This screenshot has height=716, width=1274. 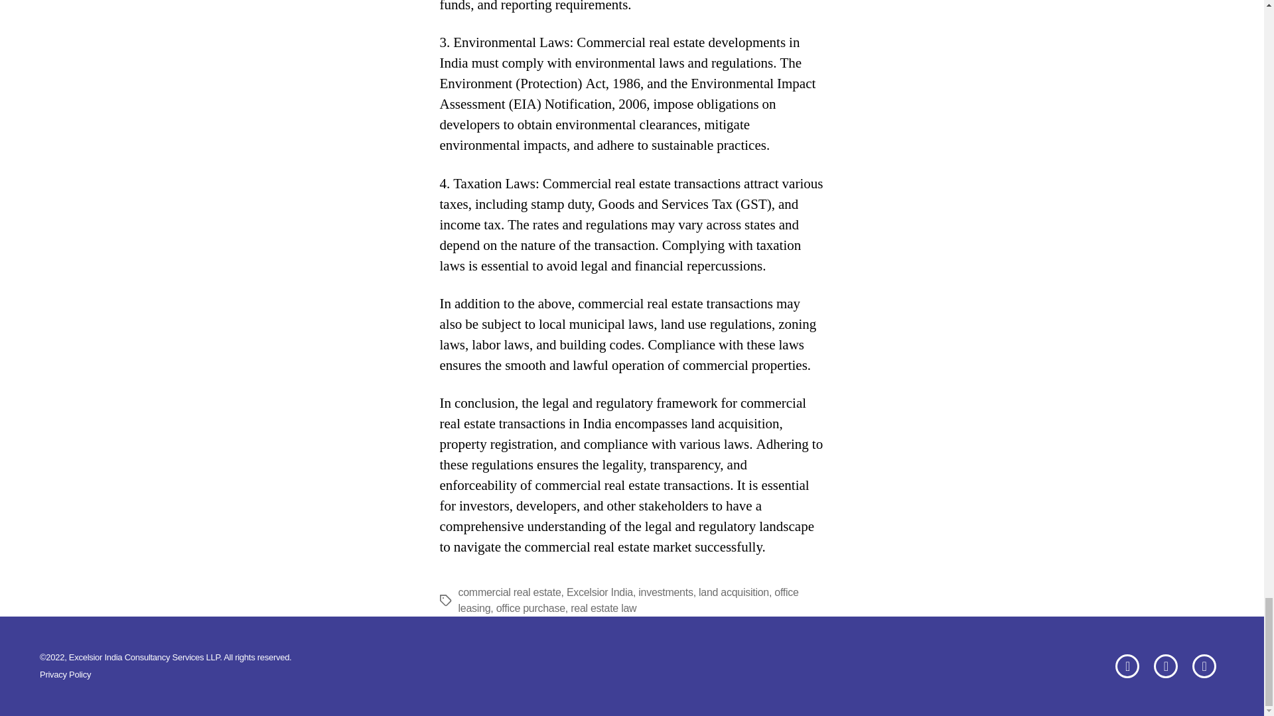 I want to click on investments, so click(x=665, y=591).